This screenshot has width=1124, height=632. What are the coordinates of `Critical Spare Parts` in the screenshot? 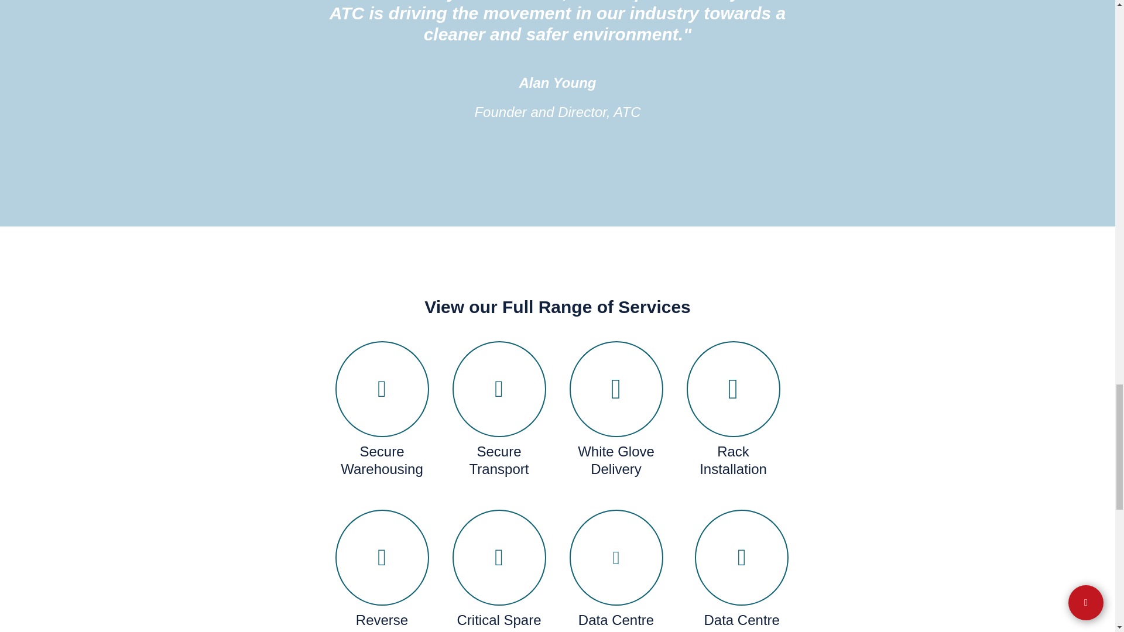 It's located at (498, 621).